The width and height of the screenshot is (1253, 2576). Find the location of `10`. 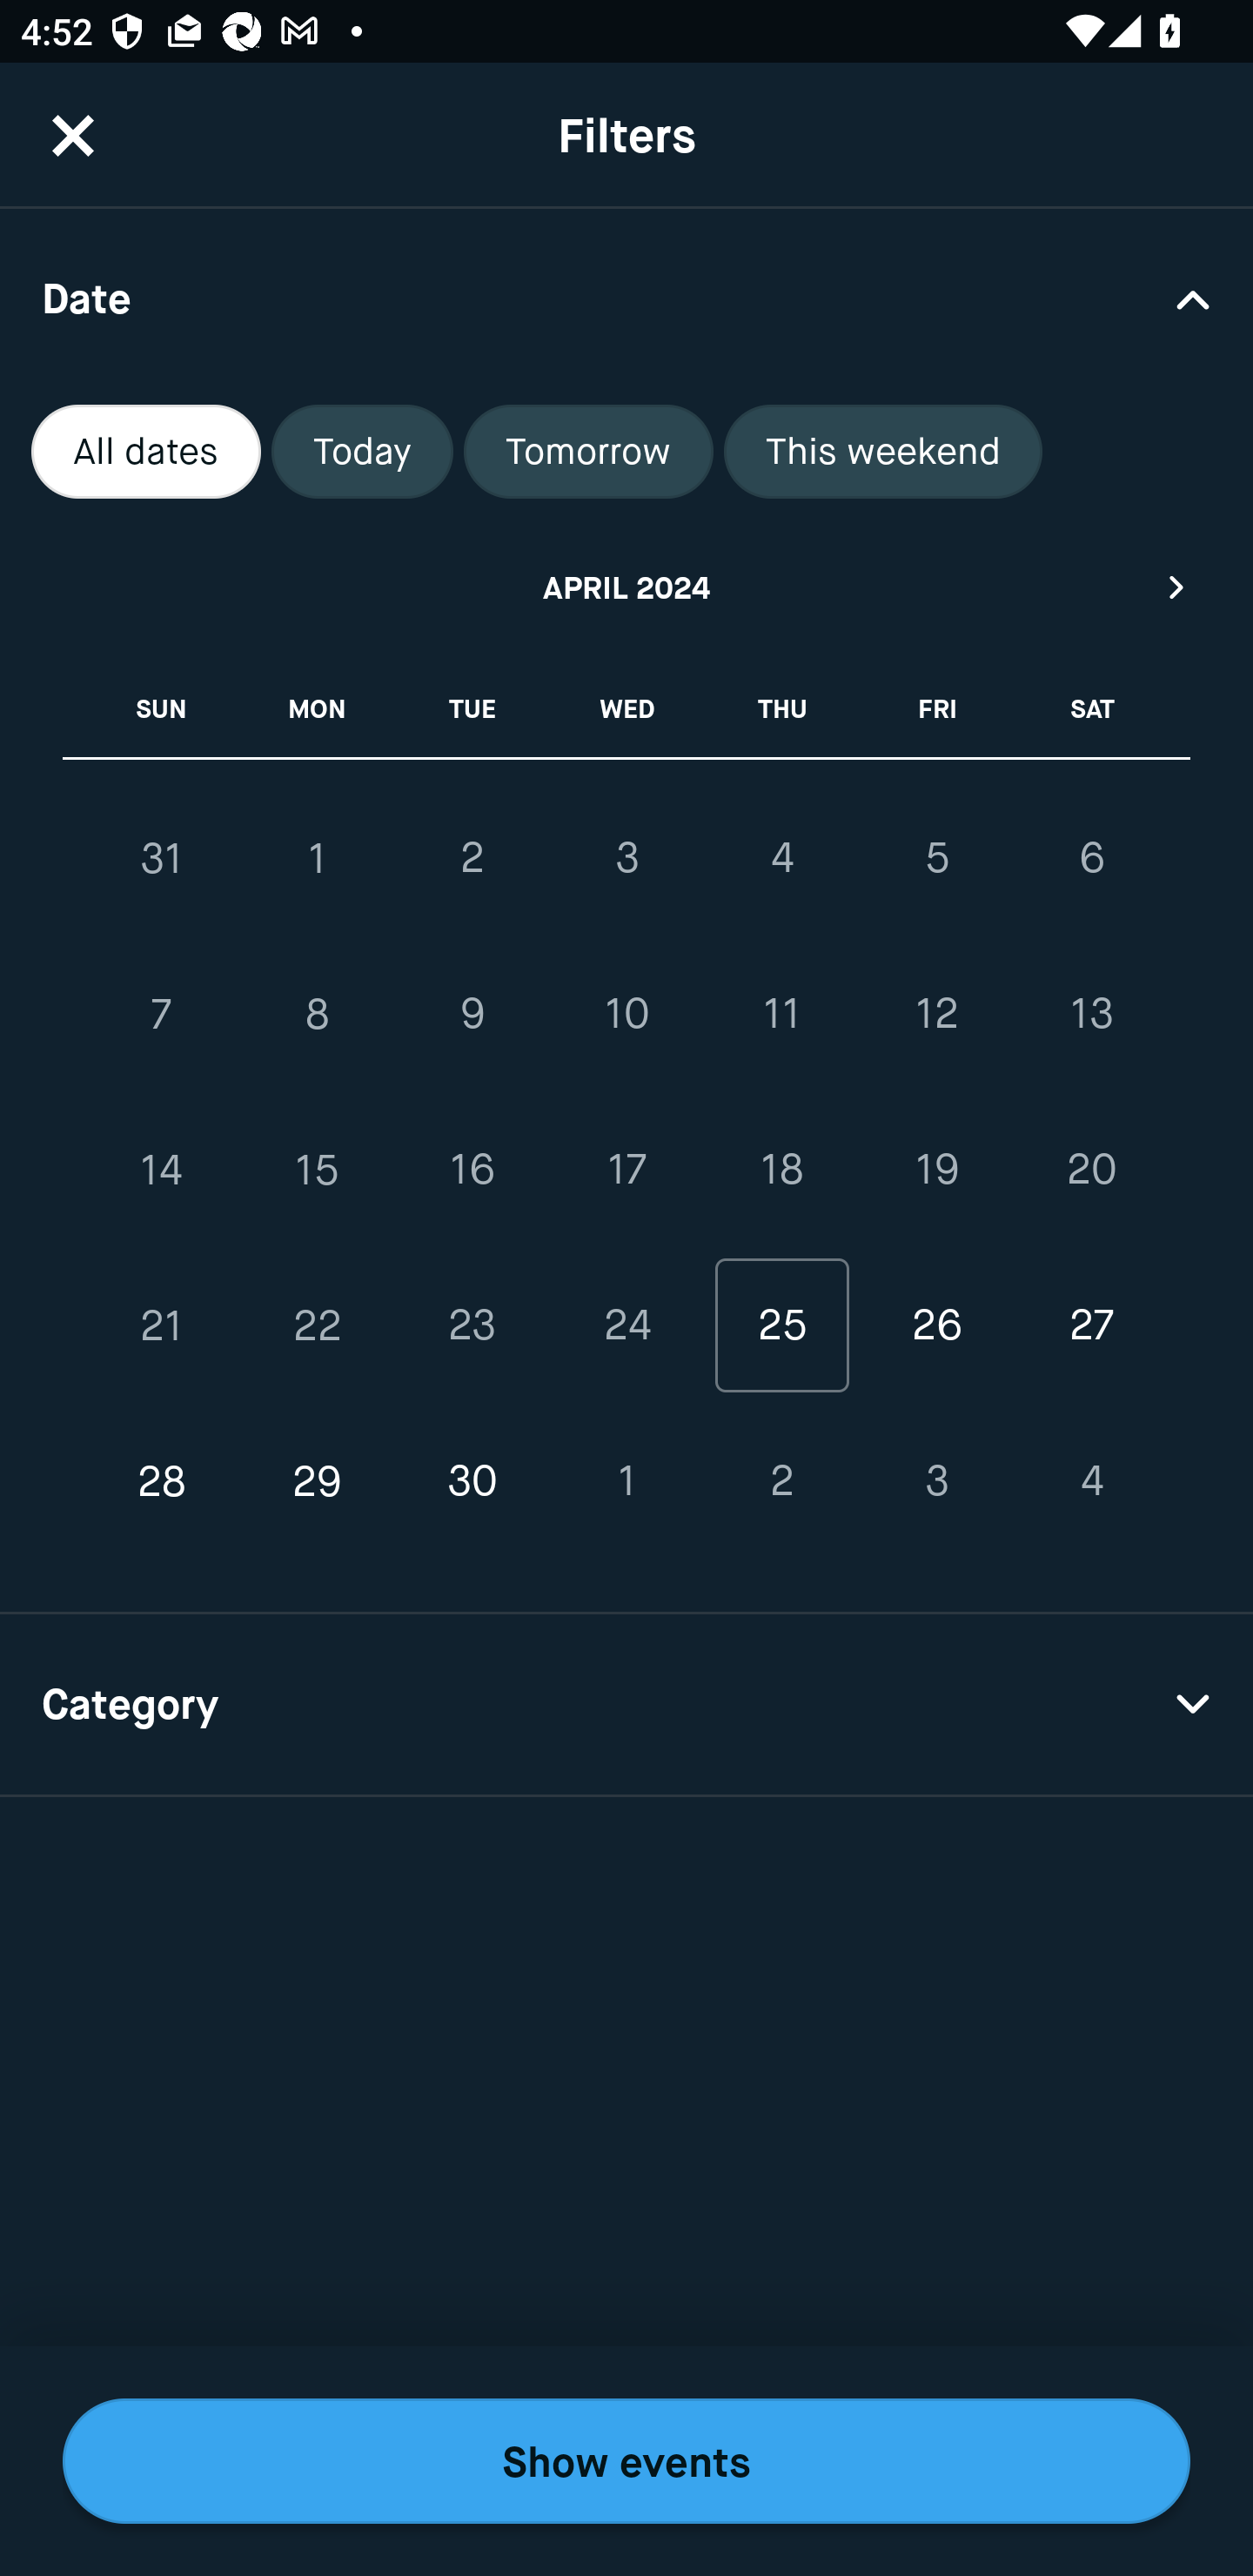

10 is located at coordinates (626, 1015).